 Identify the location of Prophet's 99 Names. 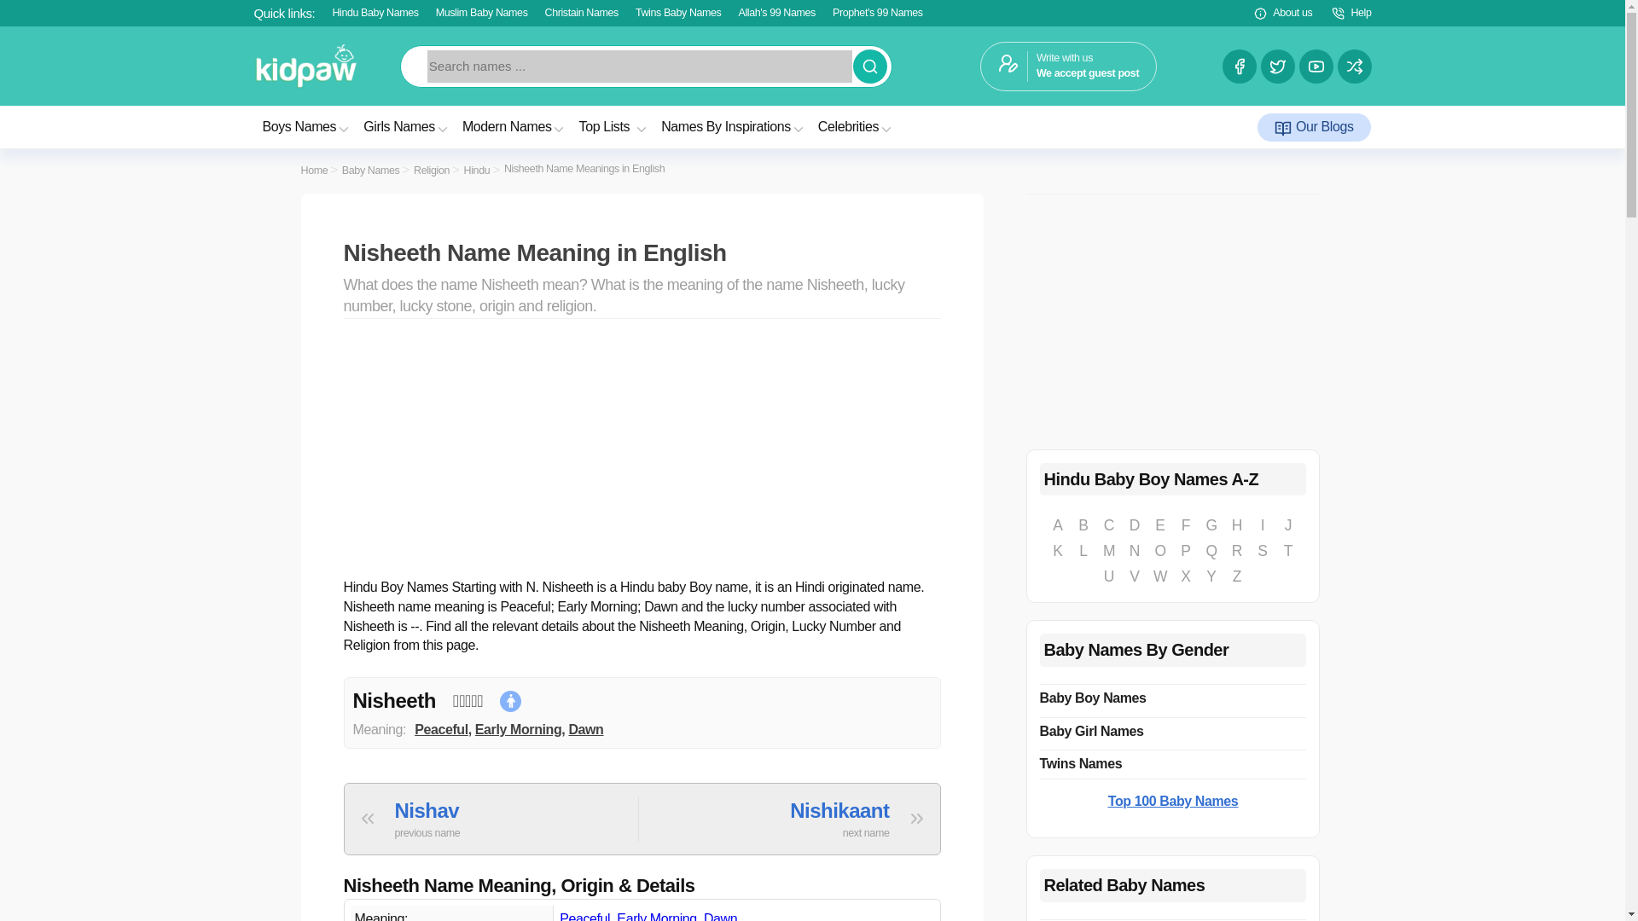
(441, 729).